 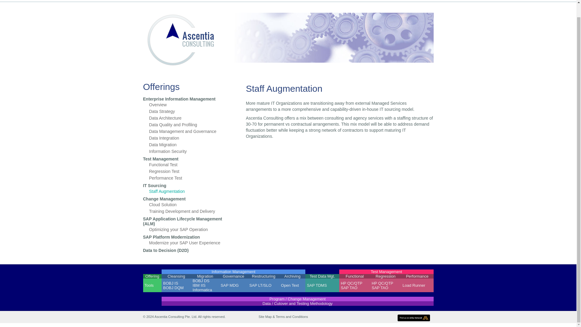 What do you see at coordinates (164, 138) in the screenshot?
I see `Data Integration` at bounding box center [164, 138].